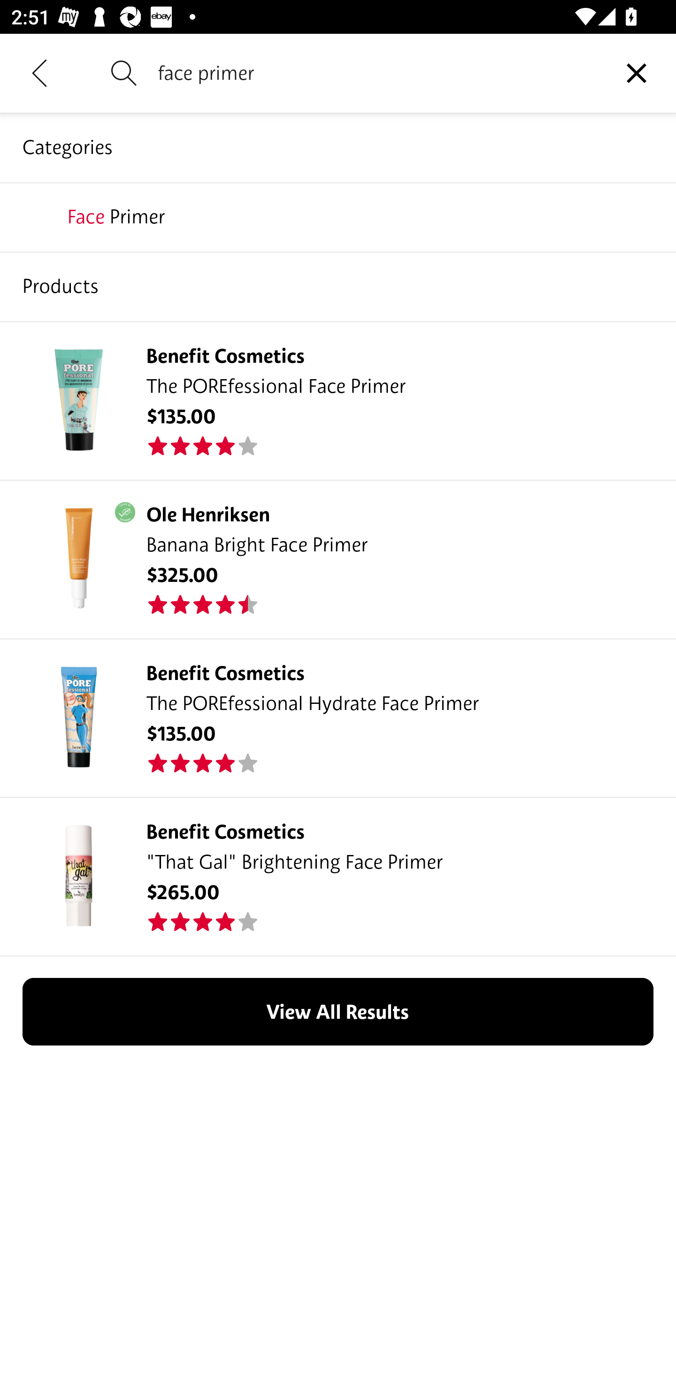  I want to click on face primer, so click(377, 73).